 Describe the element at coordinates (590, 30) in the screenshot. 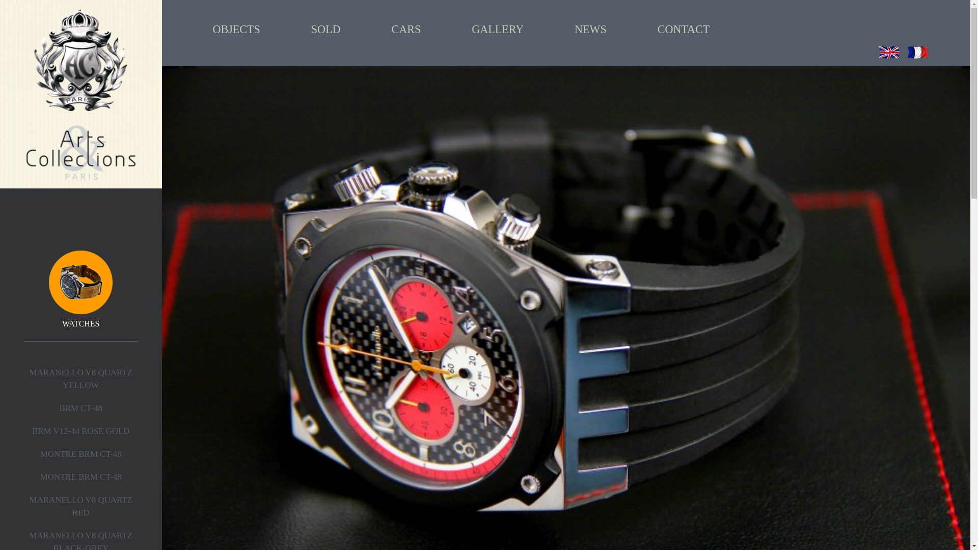

I see `News` at that location.